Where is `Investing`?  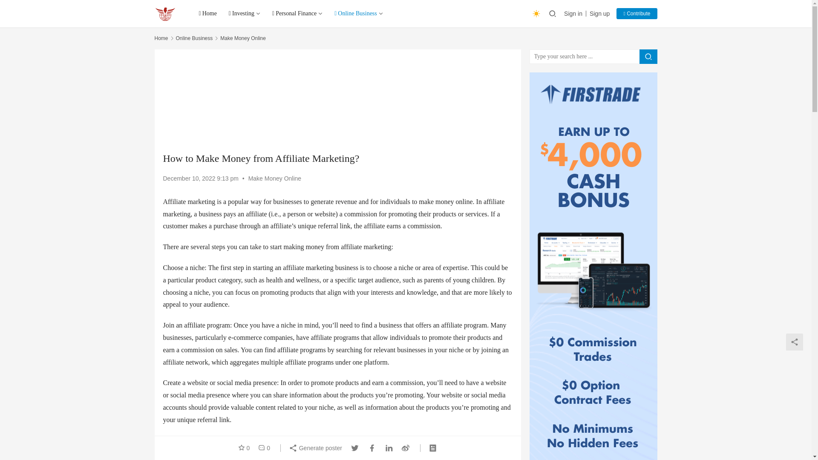 Investing is located at coordinates (245, 14).